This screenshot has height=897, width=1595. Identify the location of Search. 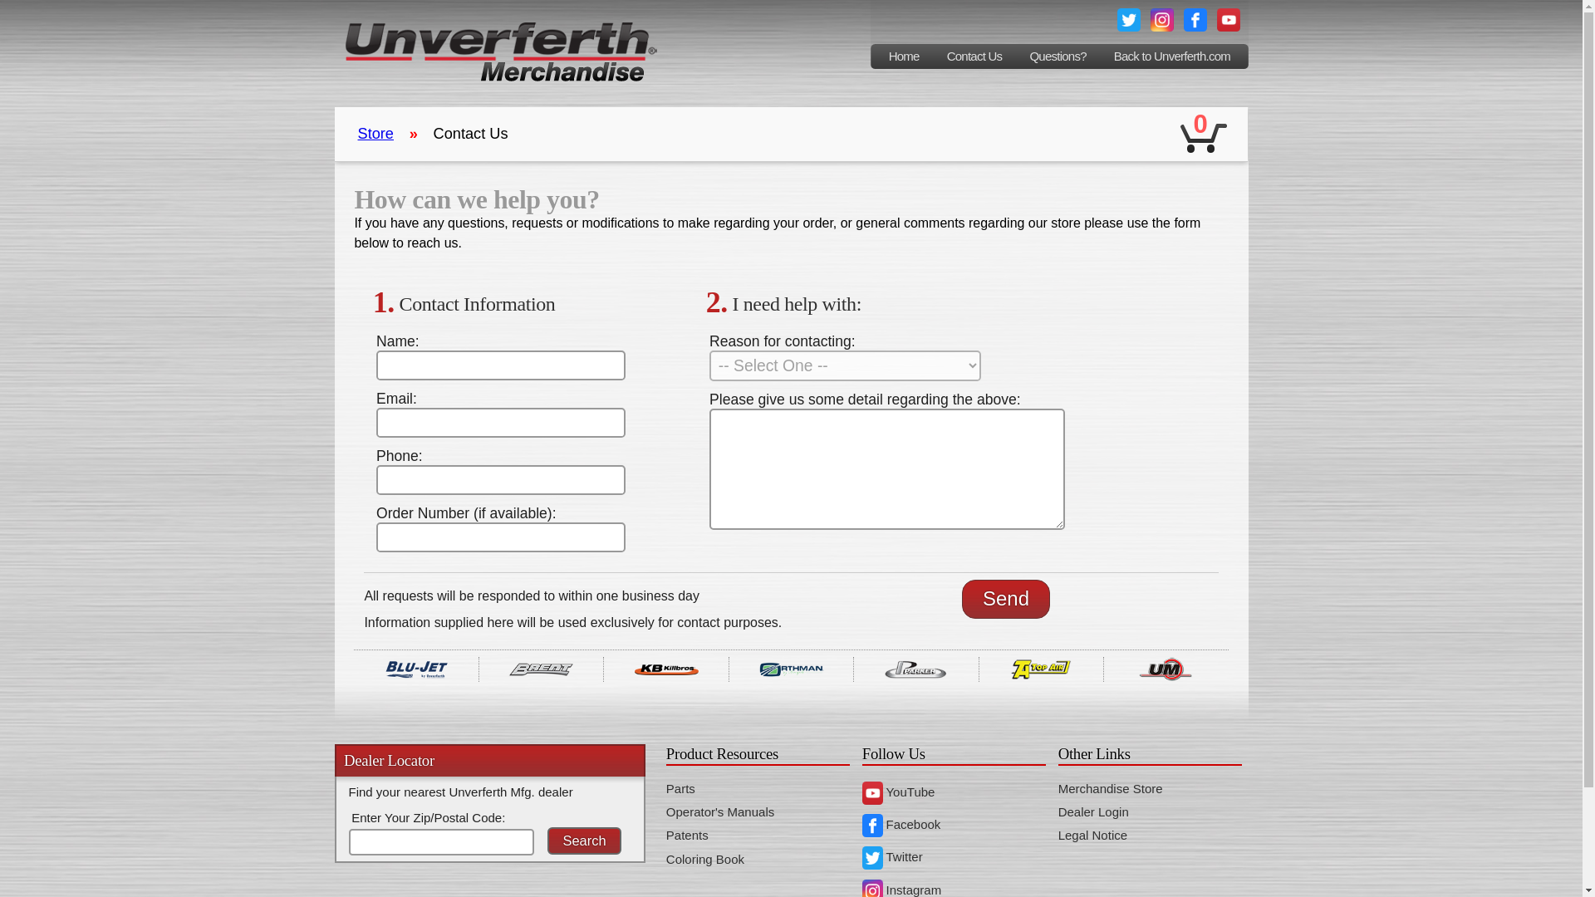
(584, 841).